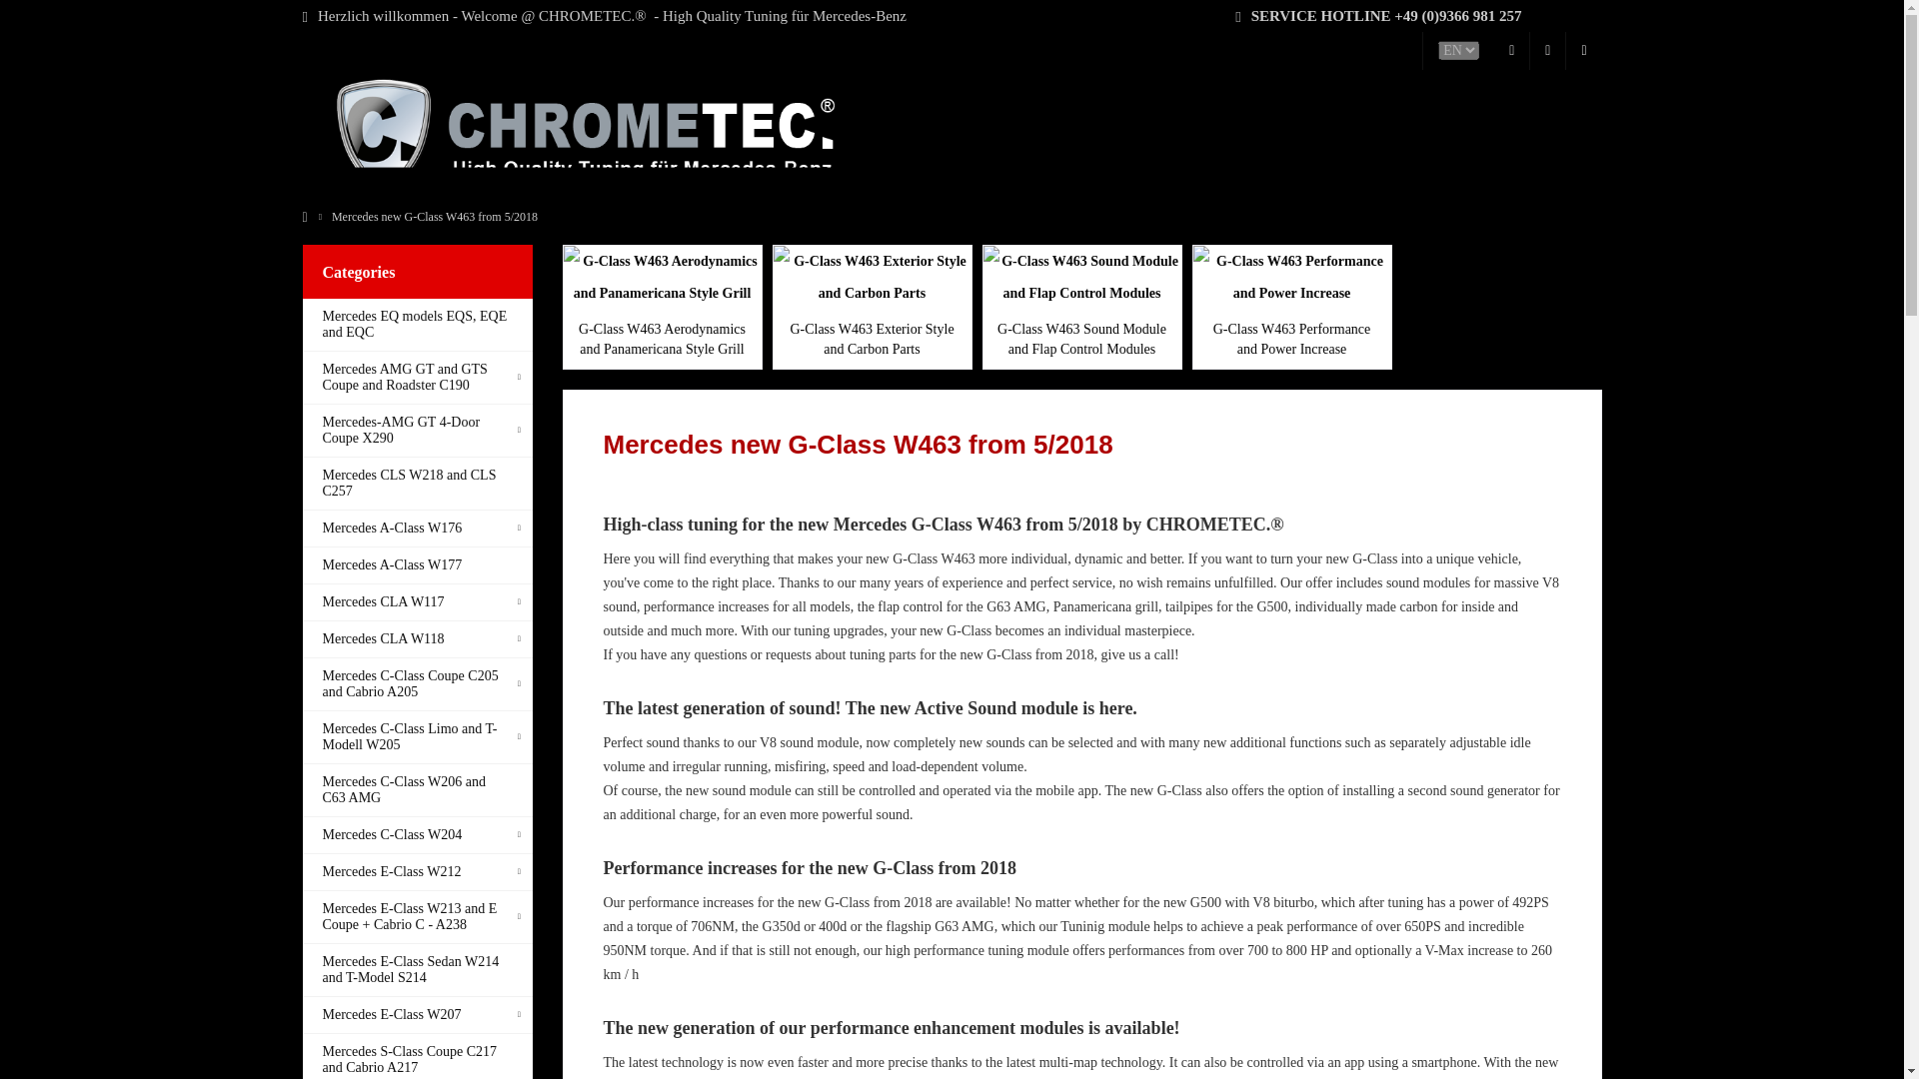 This screenshot has width=1919, height=1079. I want to click on Customer account, so click(1547, 51).